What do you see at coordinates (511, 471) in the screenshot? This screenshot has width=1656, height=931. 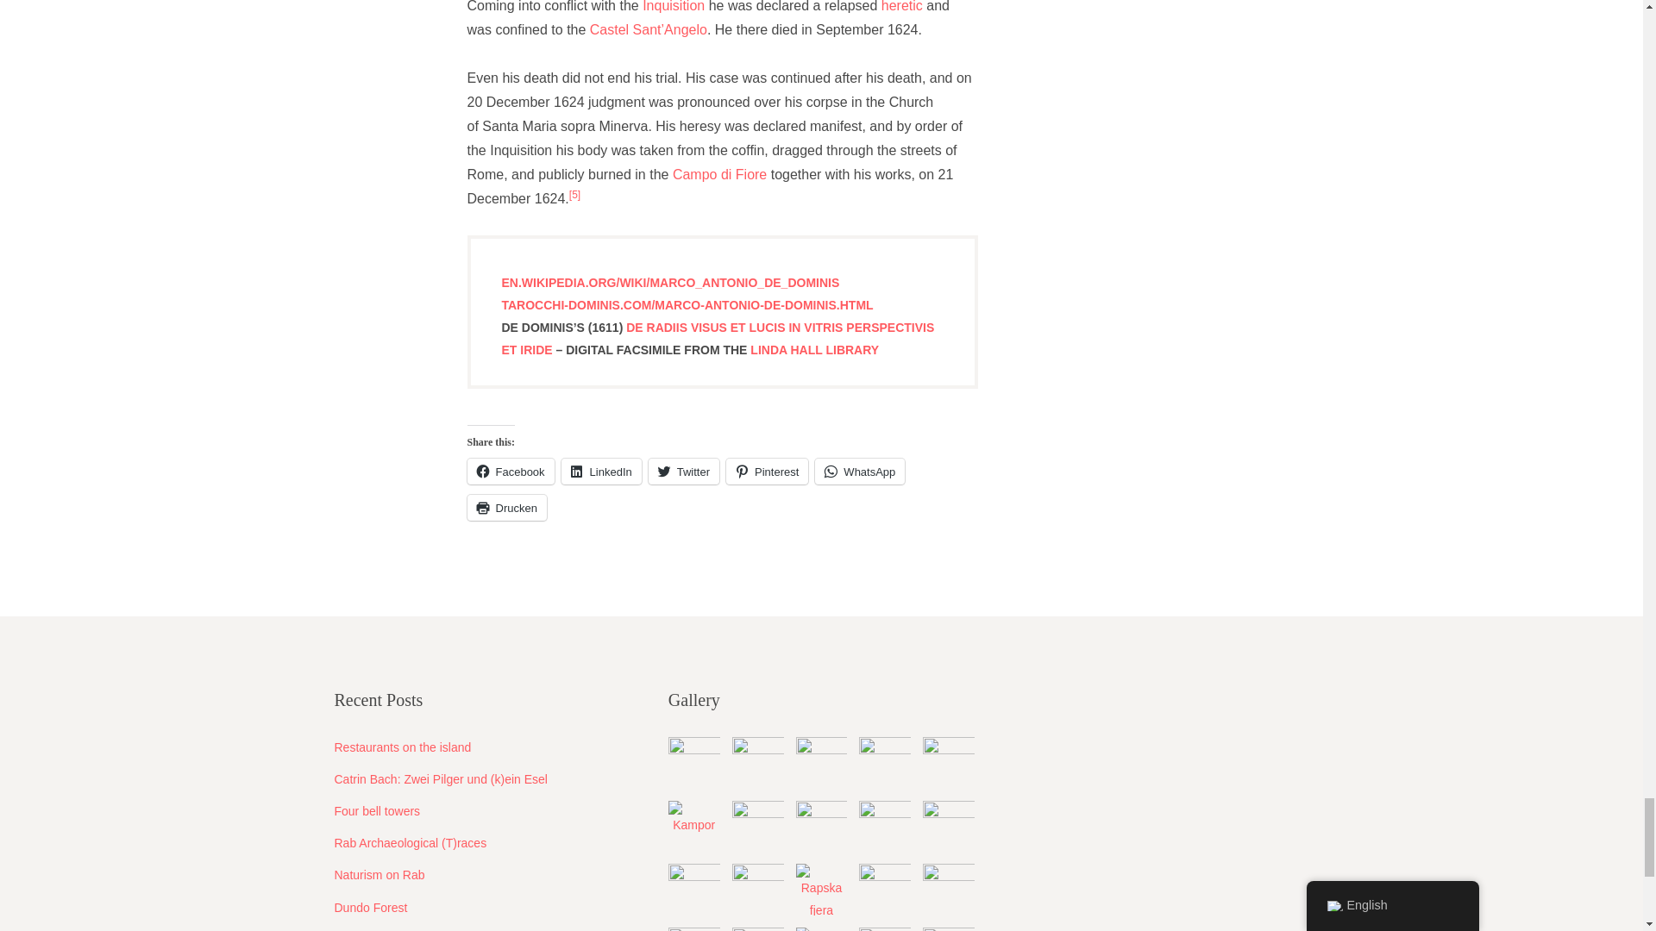 I see `Facebook` at bounding box center [511, 471].